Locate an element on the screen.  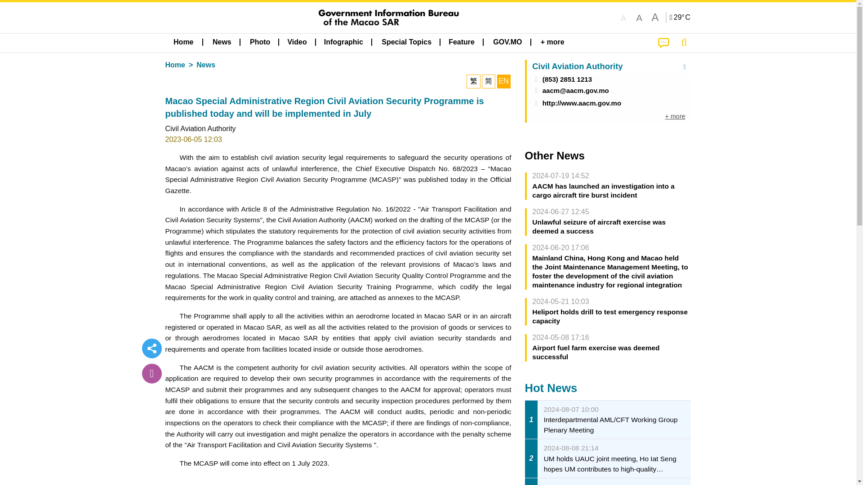
A is located at coordinates (623, 17).